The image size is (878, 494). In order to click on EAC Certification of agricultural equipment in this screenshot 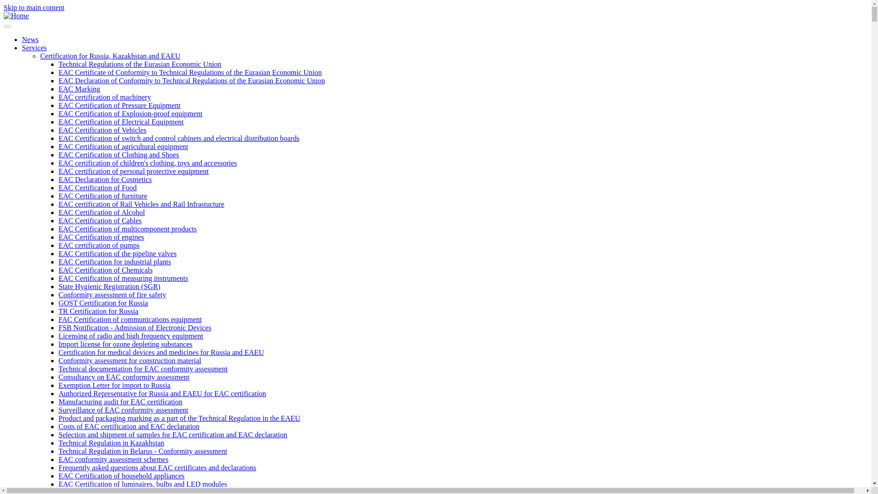, I will do `click(123, 146)`.